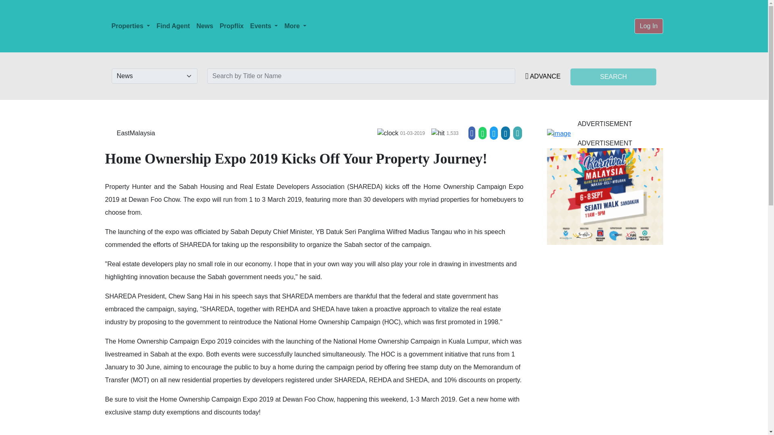  What do you see at coordinates (173, 26) in the screenshot?
I see `Find Agent` at bounding box center [173, 26].